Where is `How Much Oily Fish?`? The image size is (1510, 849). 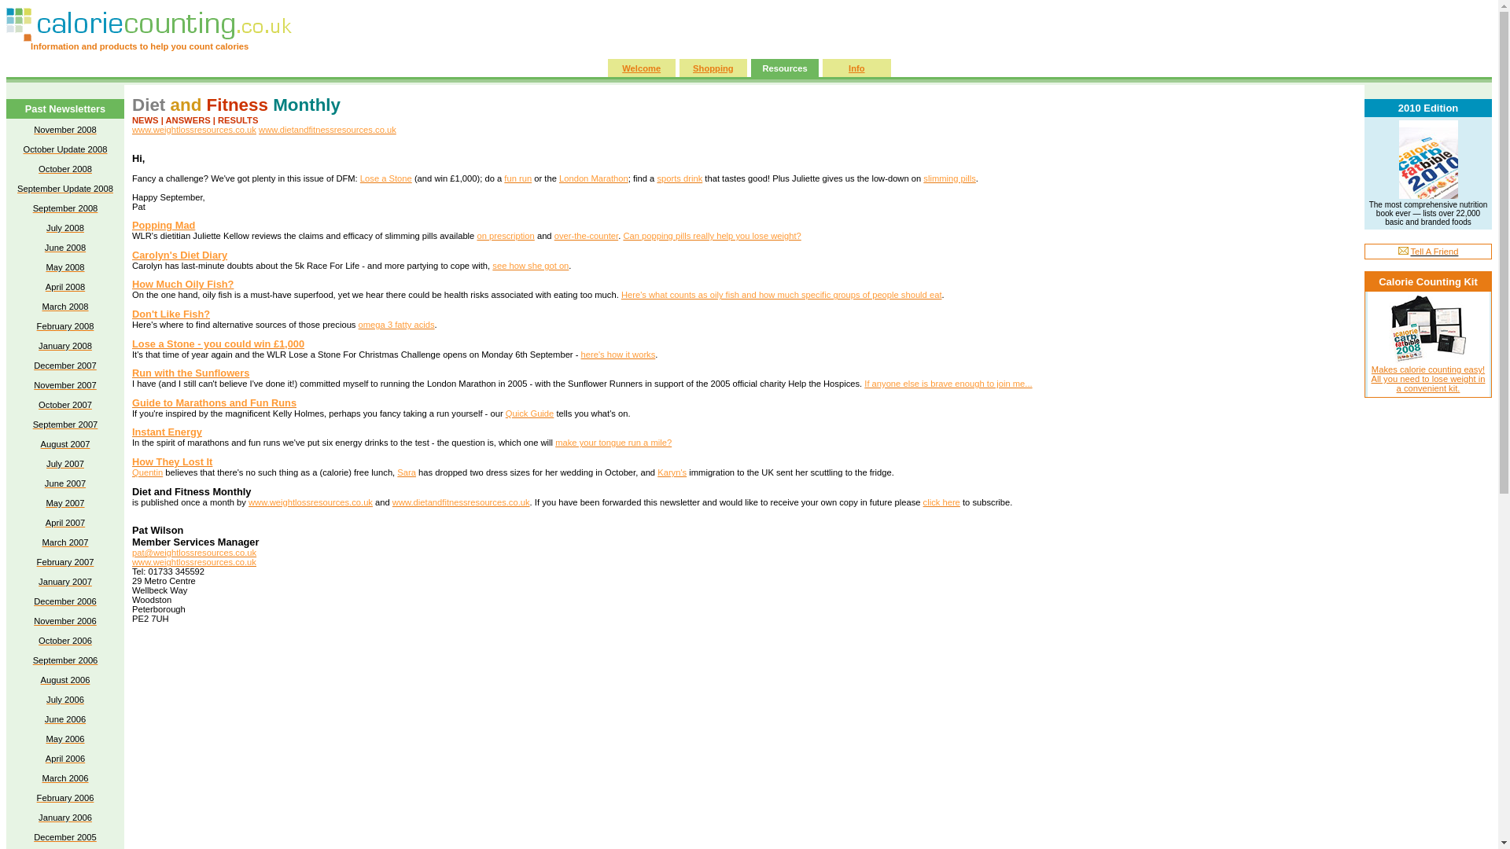
How Much Oily Fish? is located at coordinates (182, 285).